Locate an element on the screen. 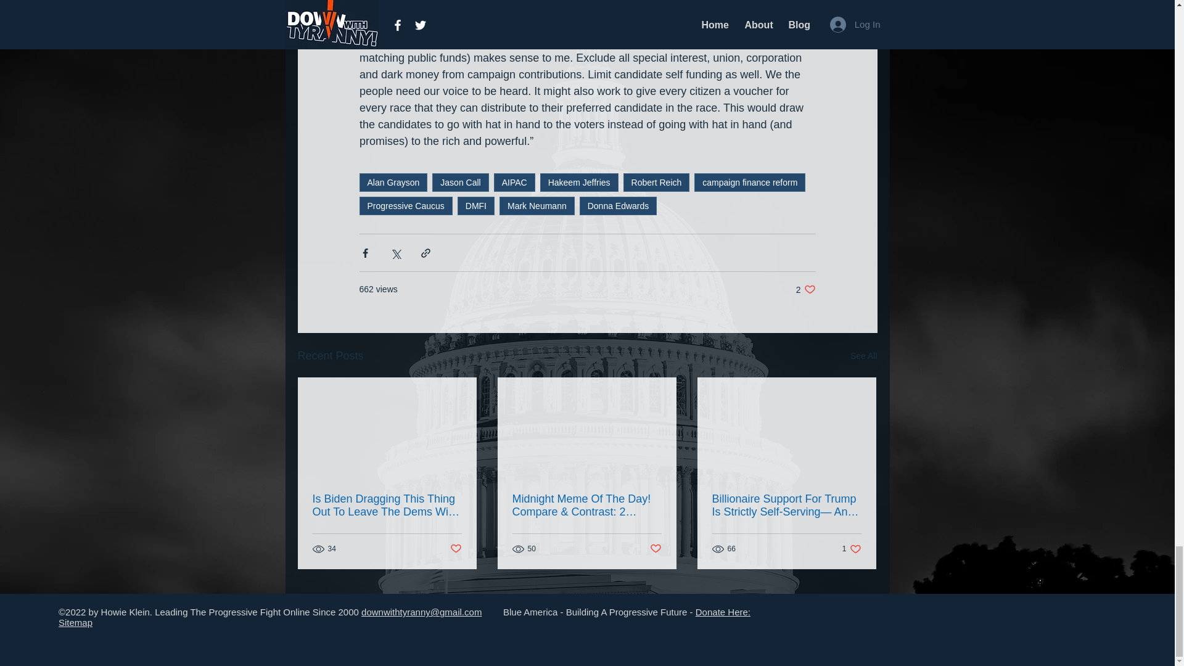  Hakeem Jeffries is located at coordinates (578, 183).